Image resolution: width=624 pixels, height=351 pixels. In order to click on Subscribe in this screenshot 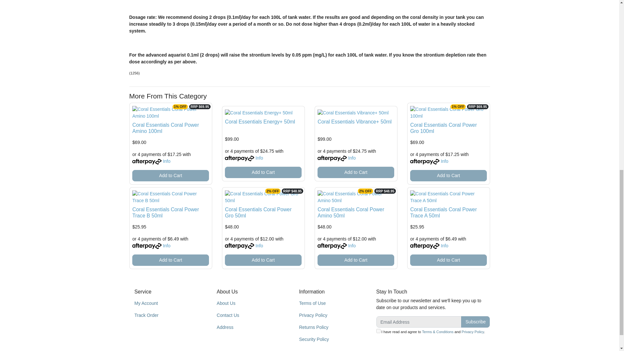, I will do `click(475, 322)`.